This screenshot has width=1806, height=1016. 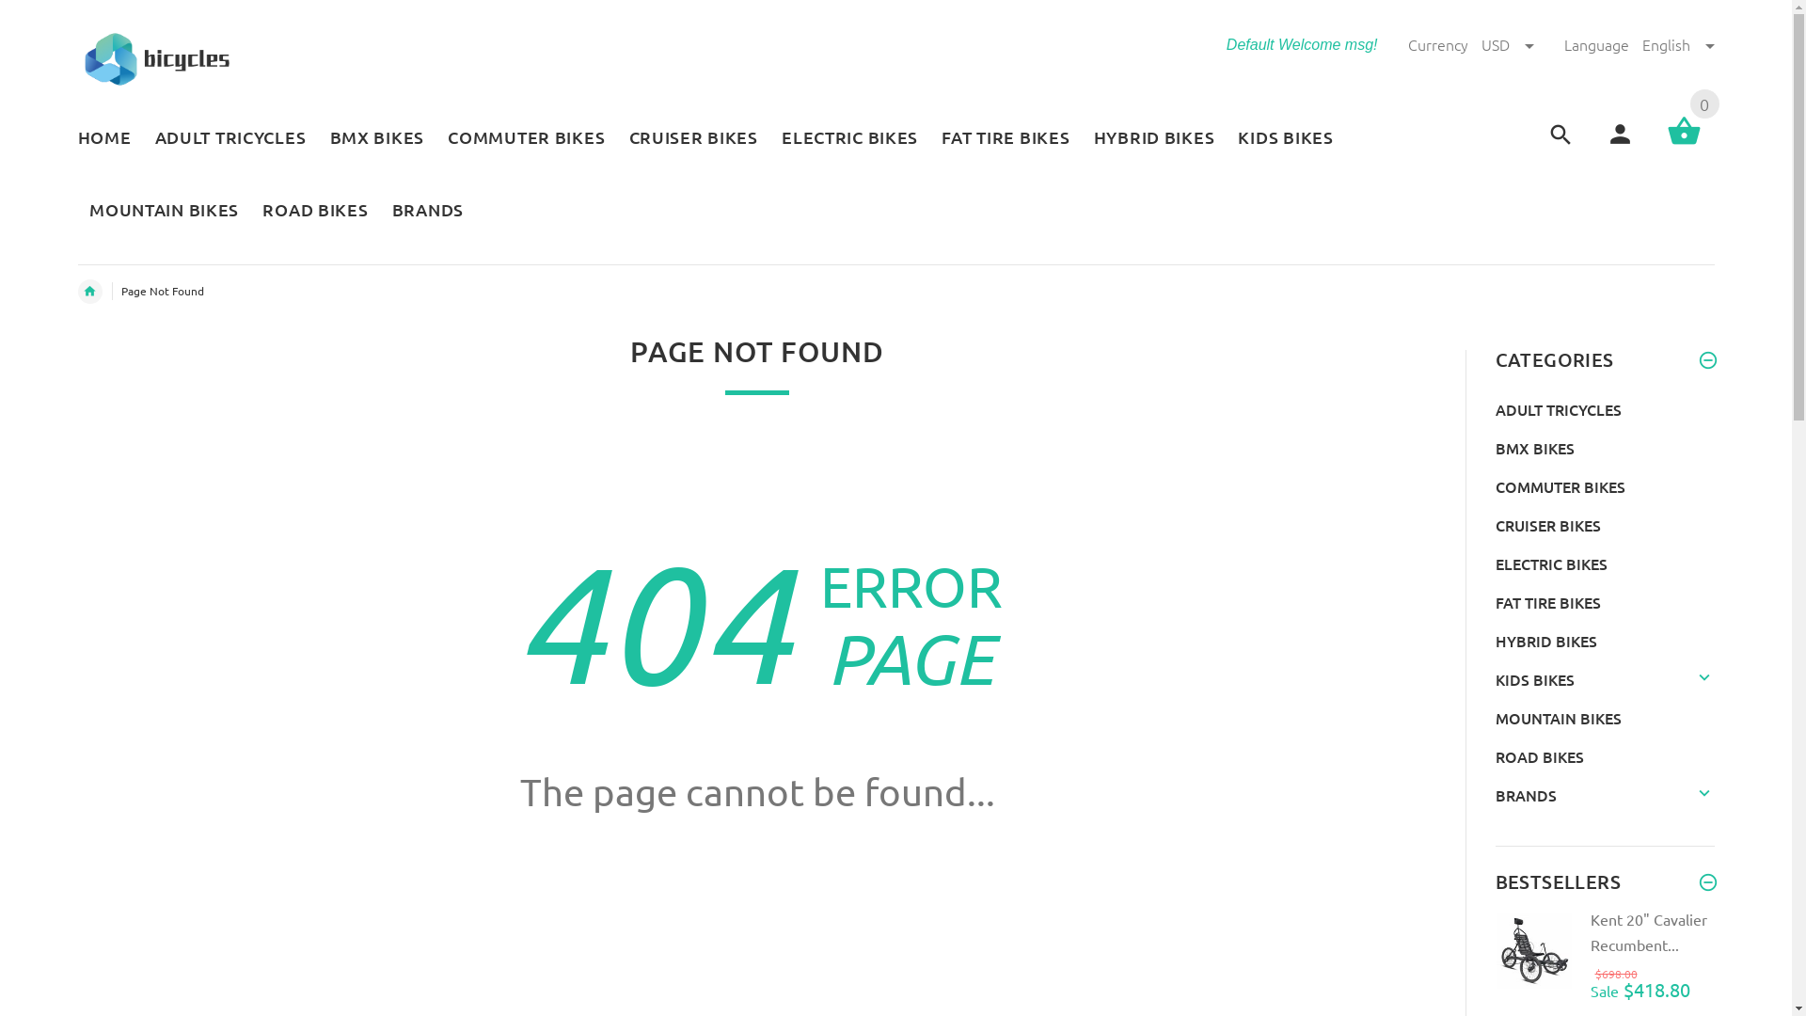 What do you see at coordinates (164, 213) in the screenshot?
I see `MOUNTAIN BIKES` at bounding box center [164, 213].